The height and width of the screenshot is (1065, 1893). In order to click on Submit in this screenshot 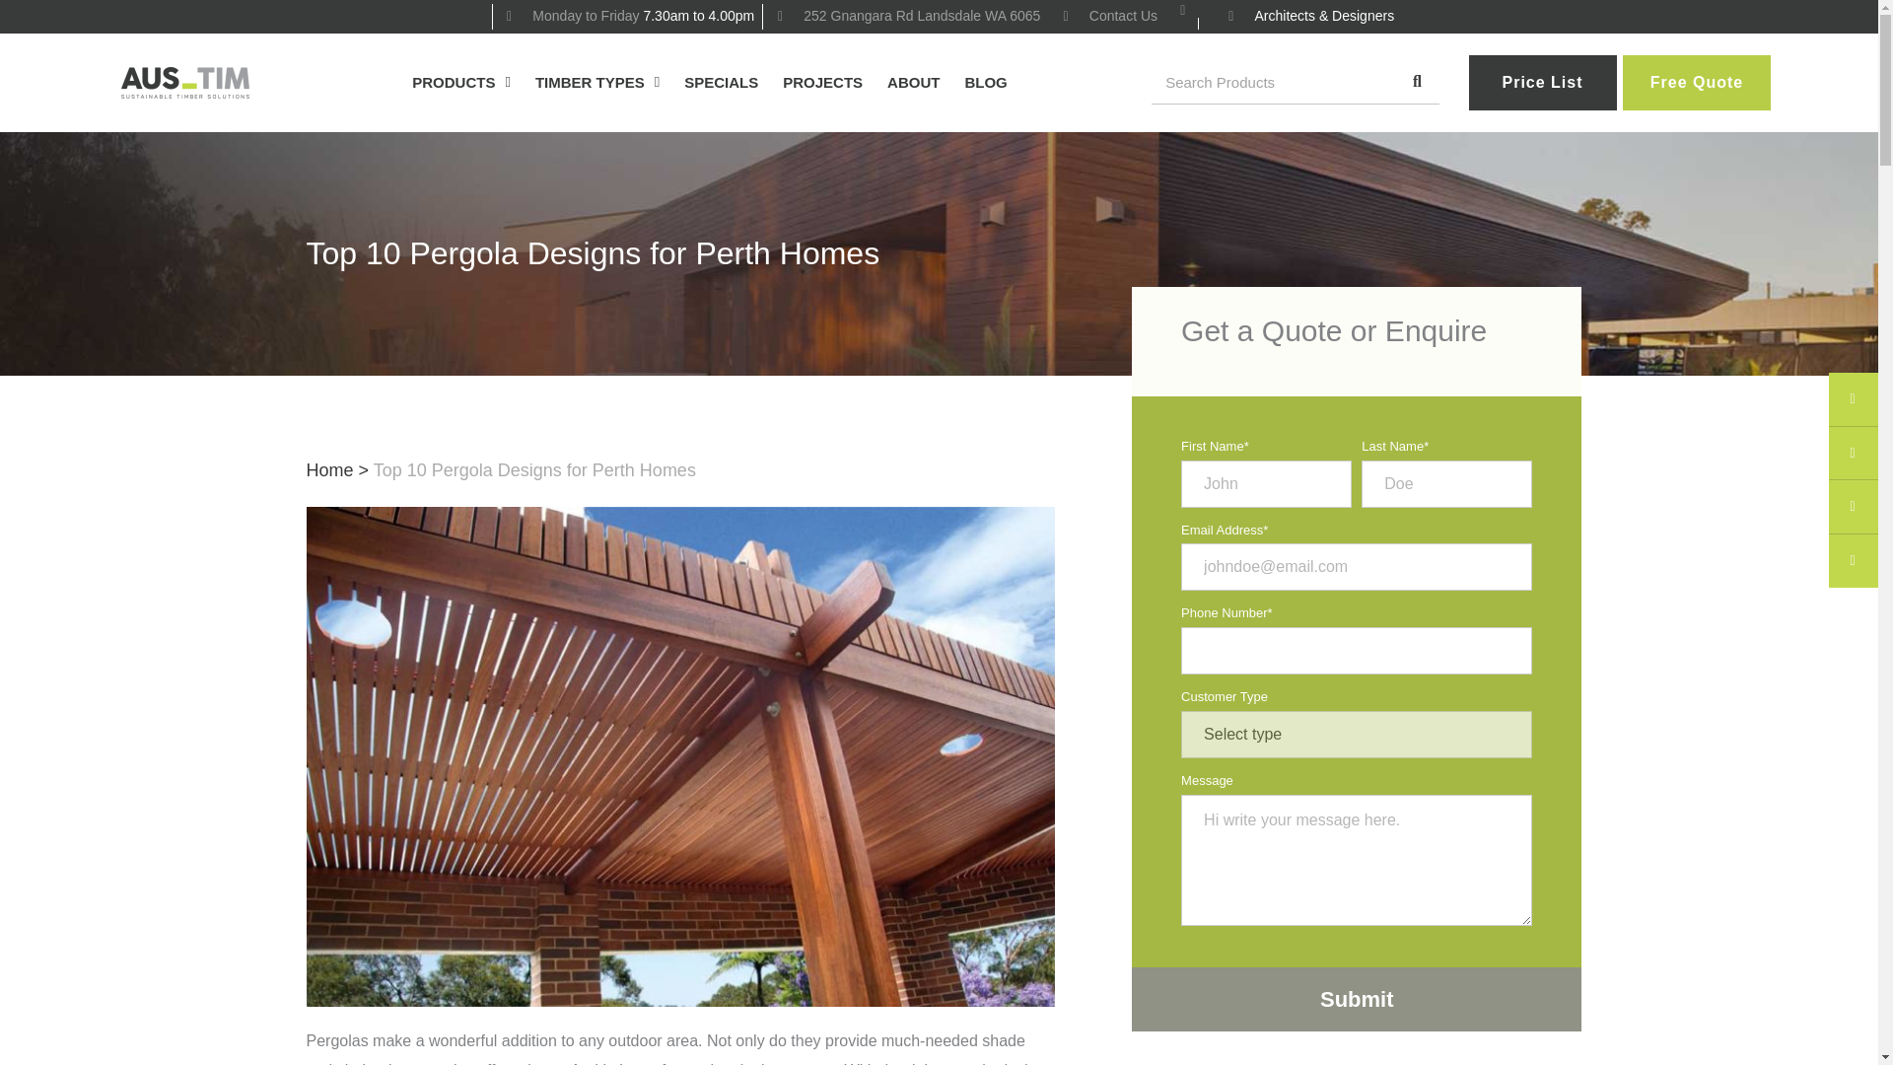, I will do `click(1357, 999)`.